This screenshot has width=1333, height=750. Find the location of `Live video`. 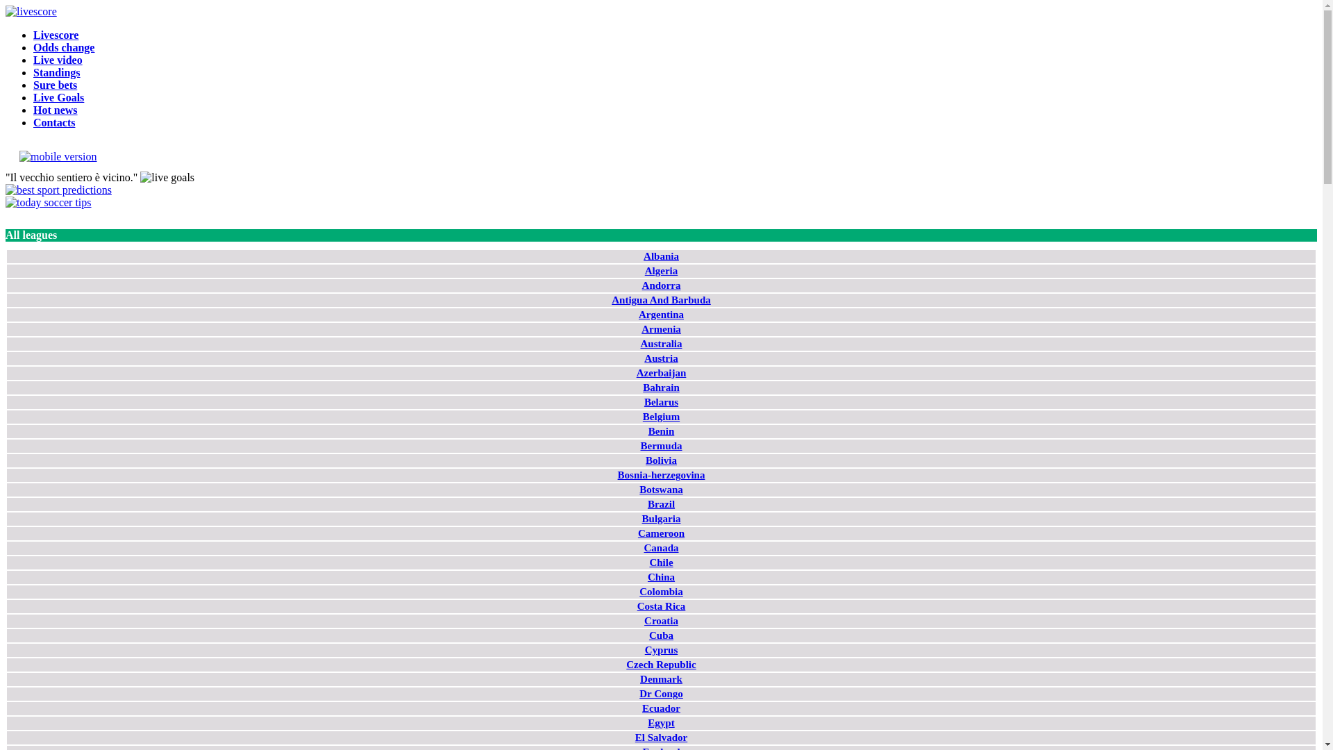

Live video is located at coordinates (58, 60).